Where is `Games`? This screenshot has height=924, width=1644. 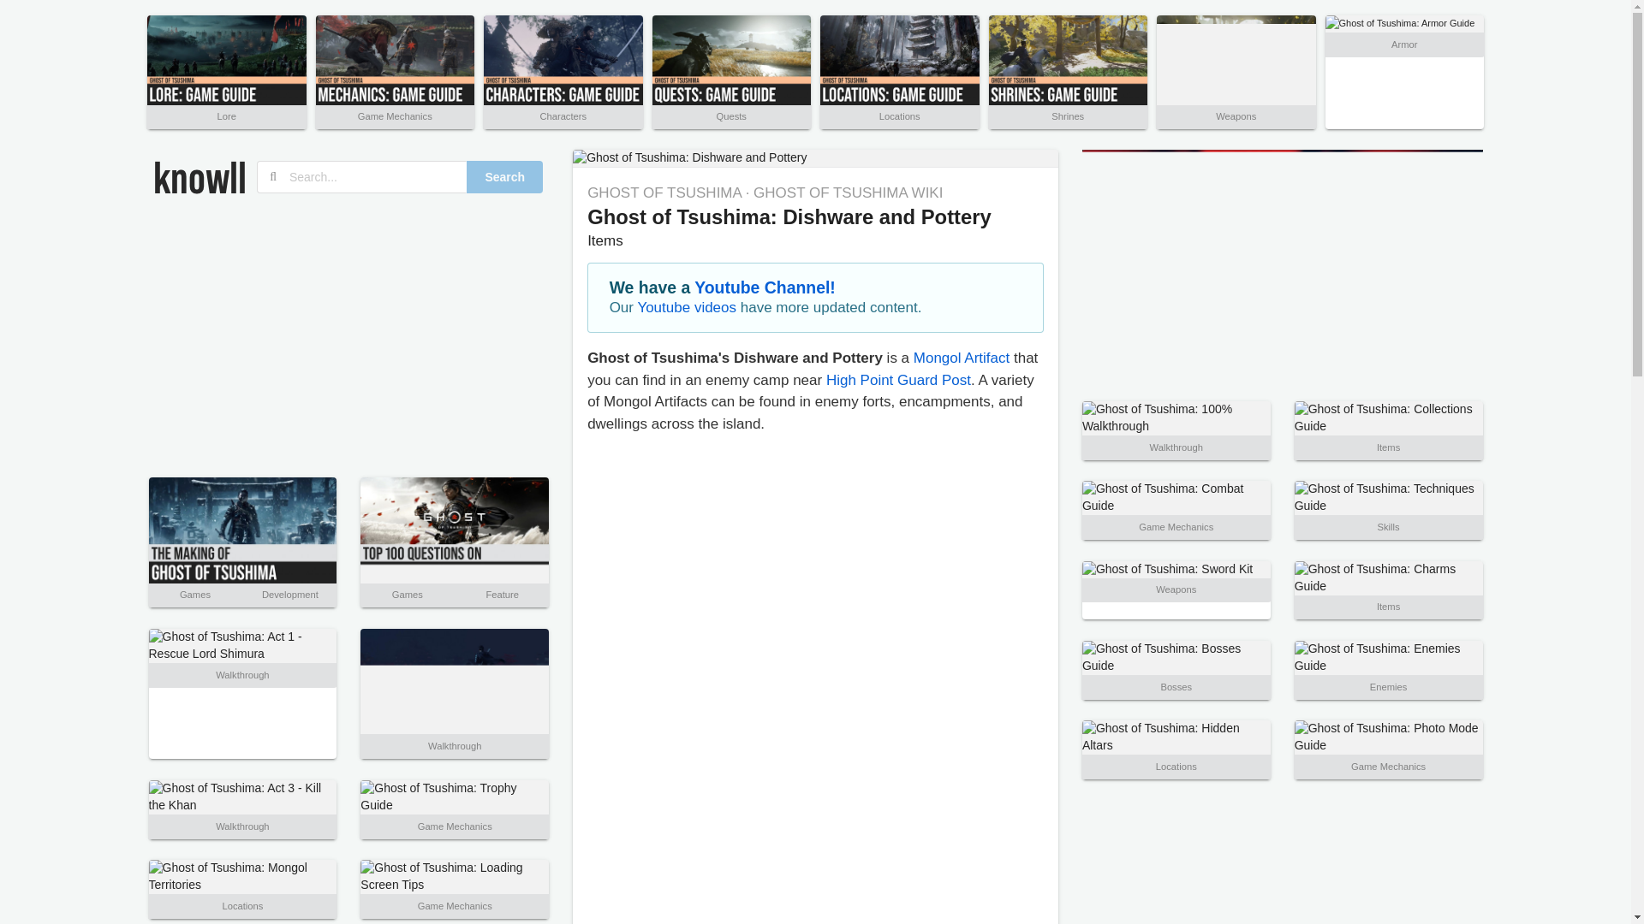
Games is located at coordinates (408, 594).